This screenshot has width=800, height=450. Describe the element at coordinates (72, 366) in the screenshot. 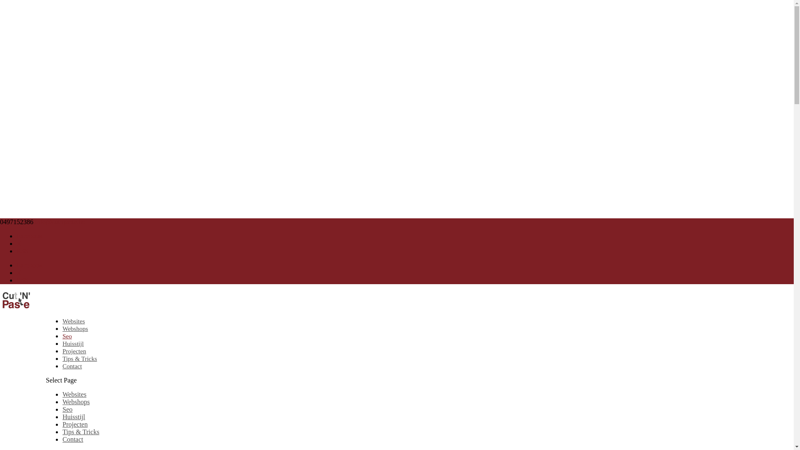

I see `Contact` at that location.